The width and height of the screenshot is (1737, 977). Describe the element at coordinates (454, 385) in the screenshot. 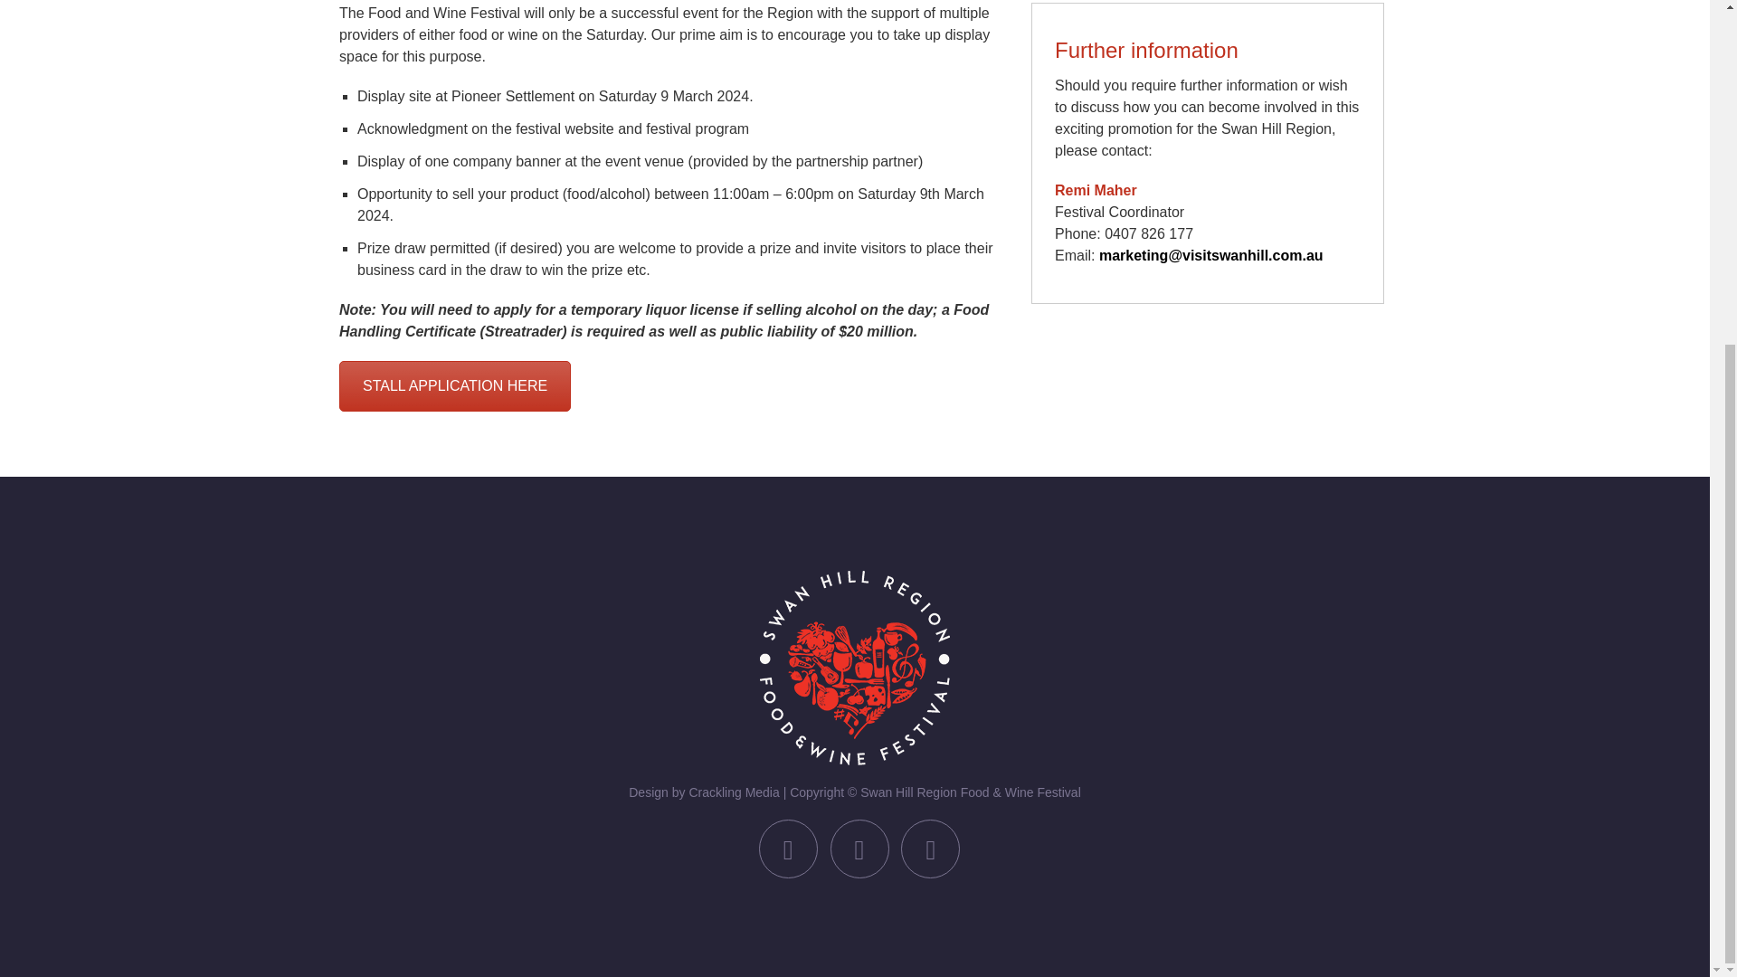

I see `STALL APPLICATION HERE` at that location.